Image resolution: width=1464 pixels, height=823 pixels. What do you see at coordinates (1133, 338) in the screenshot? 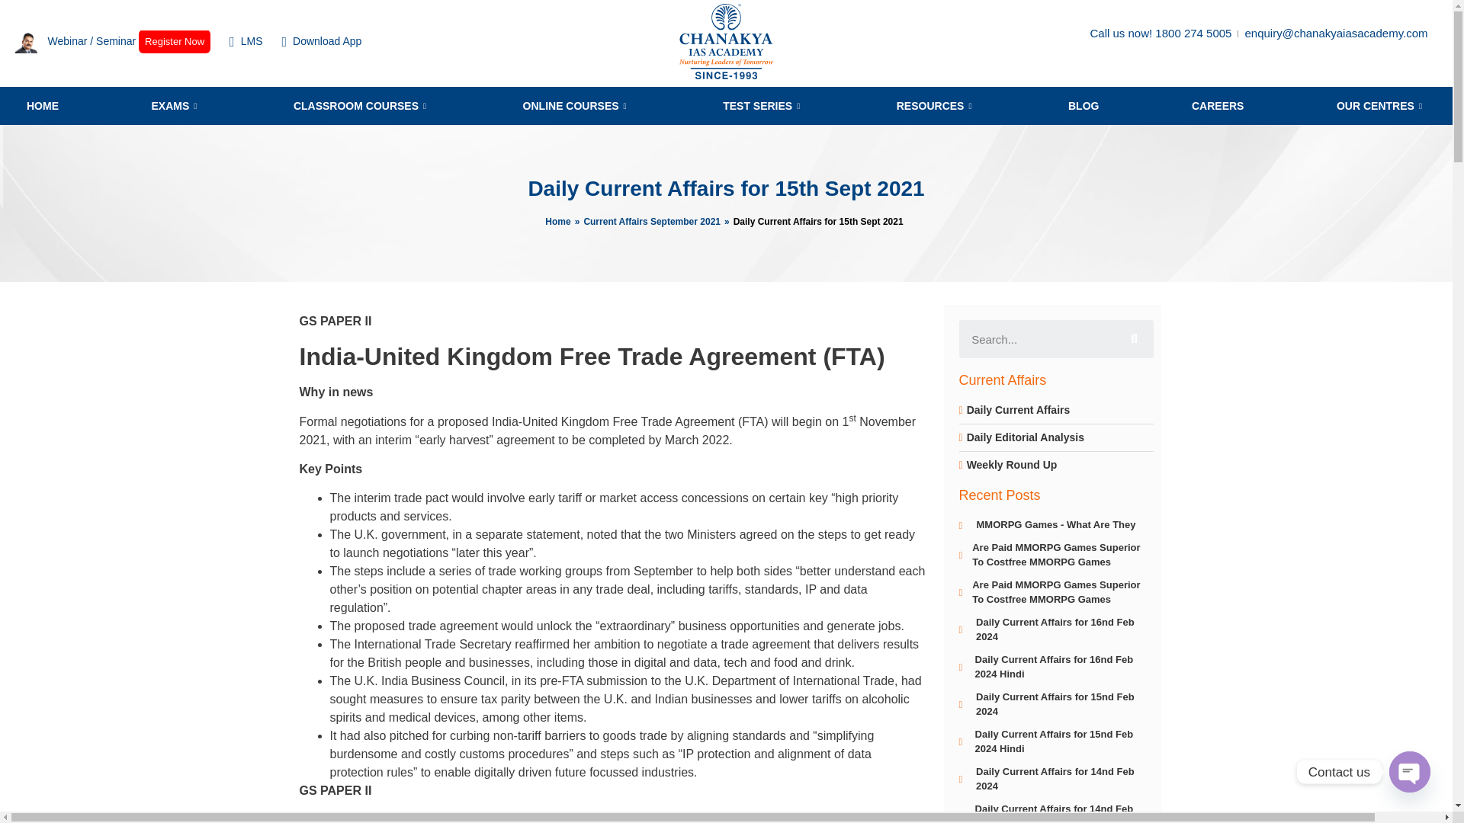
I see `Search` at bounding box center [1133, 338].